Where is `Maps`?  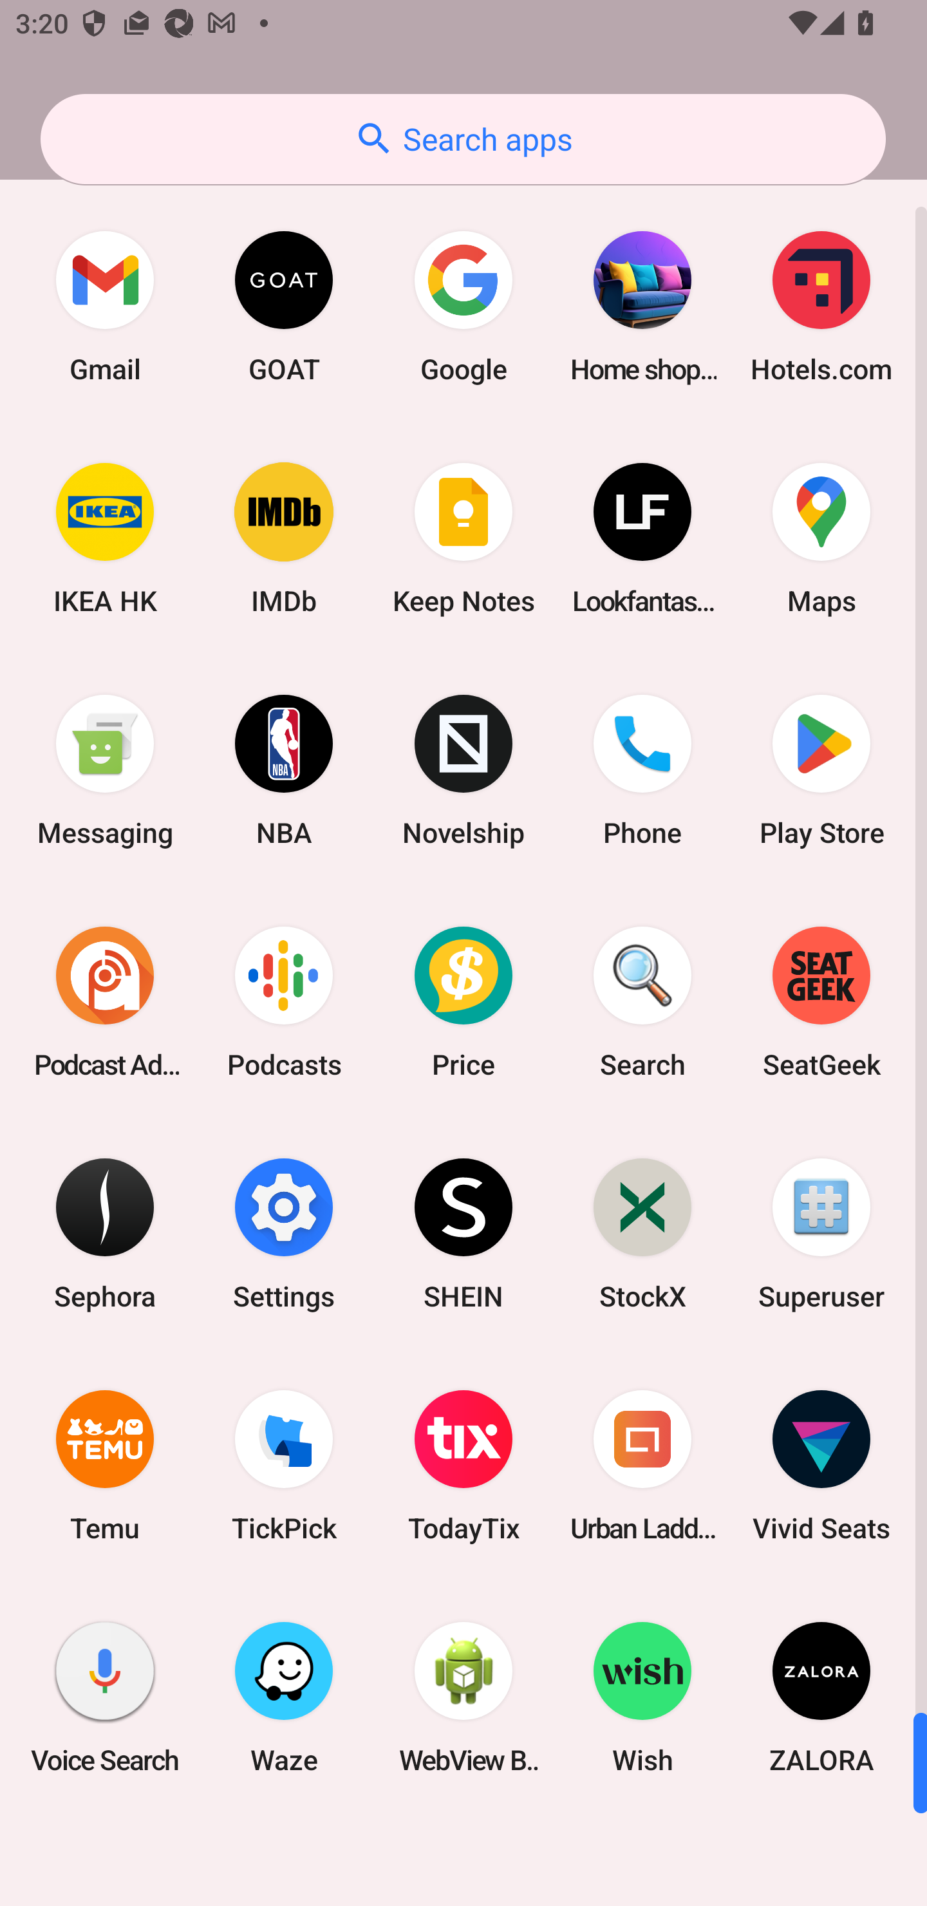 Maps is located at coordinates (821, 538).